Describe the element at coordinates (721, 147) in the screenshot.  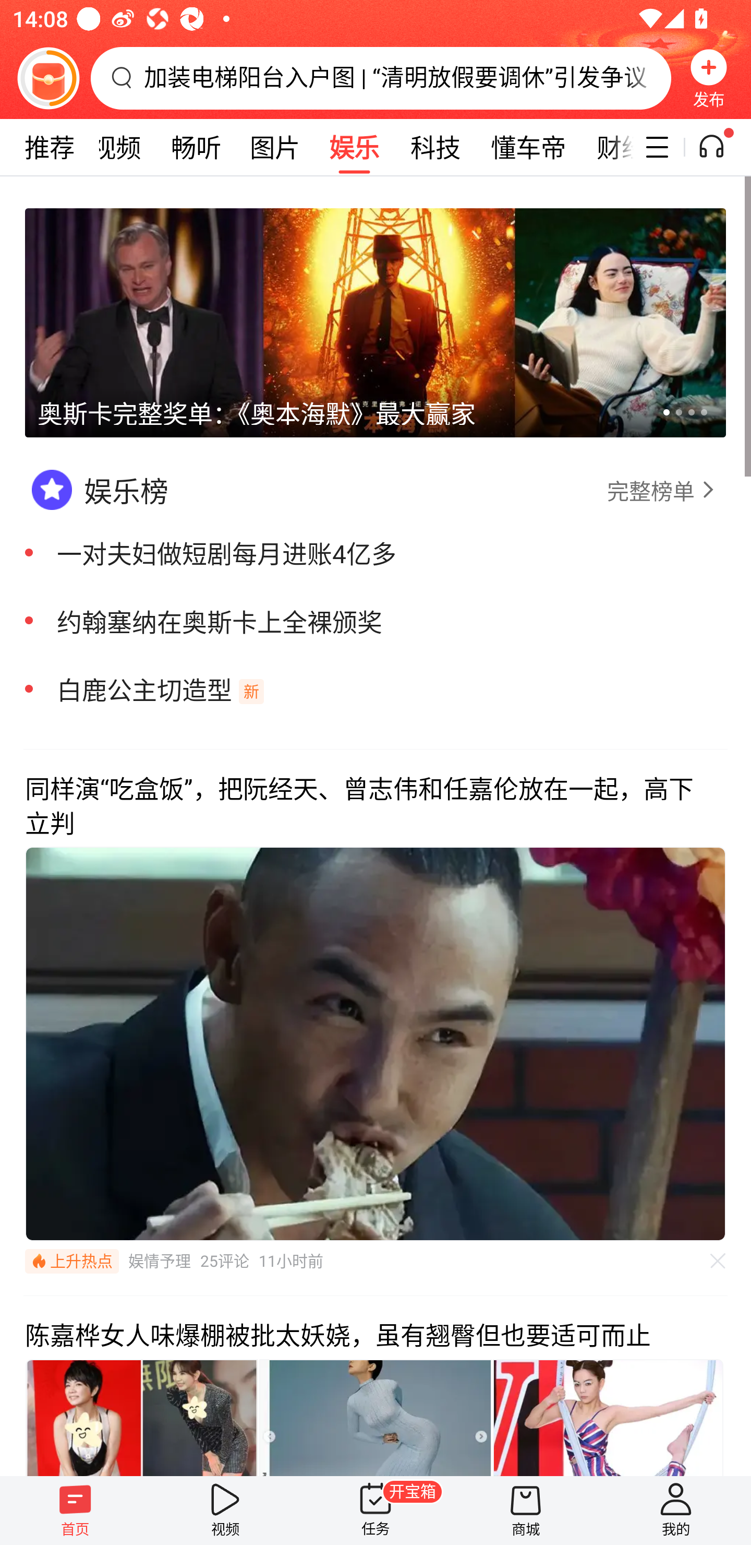
I see `听一听开关` at that location.